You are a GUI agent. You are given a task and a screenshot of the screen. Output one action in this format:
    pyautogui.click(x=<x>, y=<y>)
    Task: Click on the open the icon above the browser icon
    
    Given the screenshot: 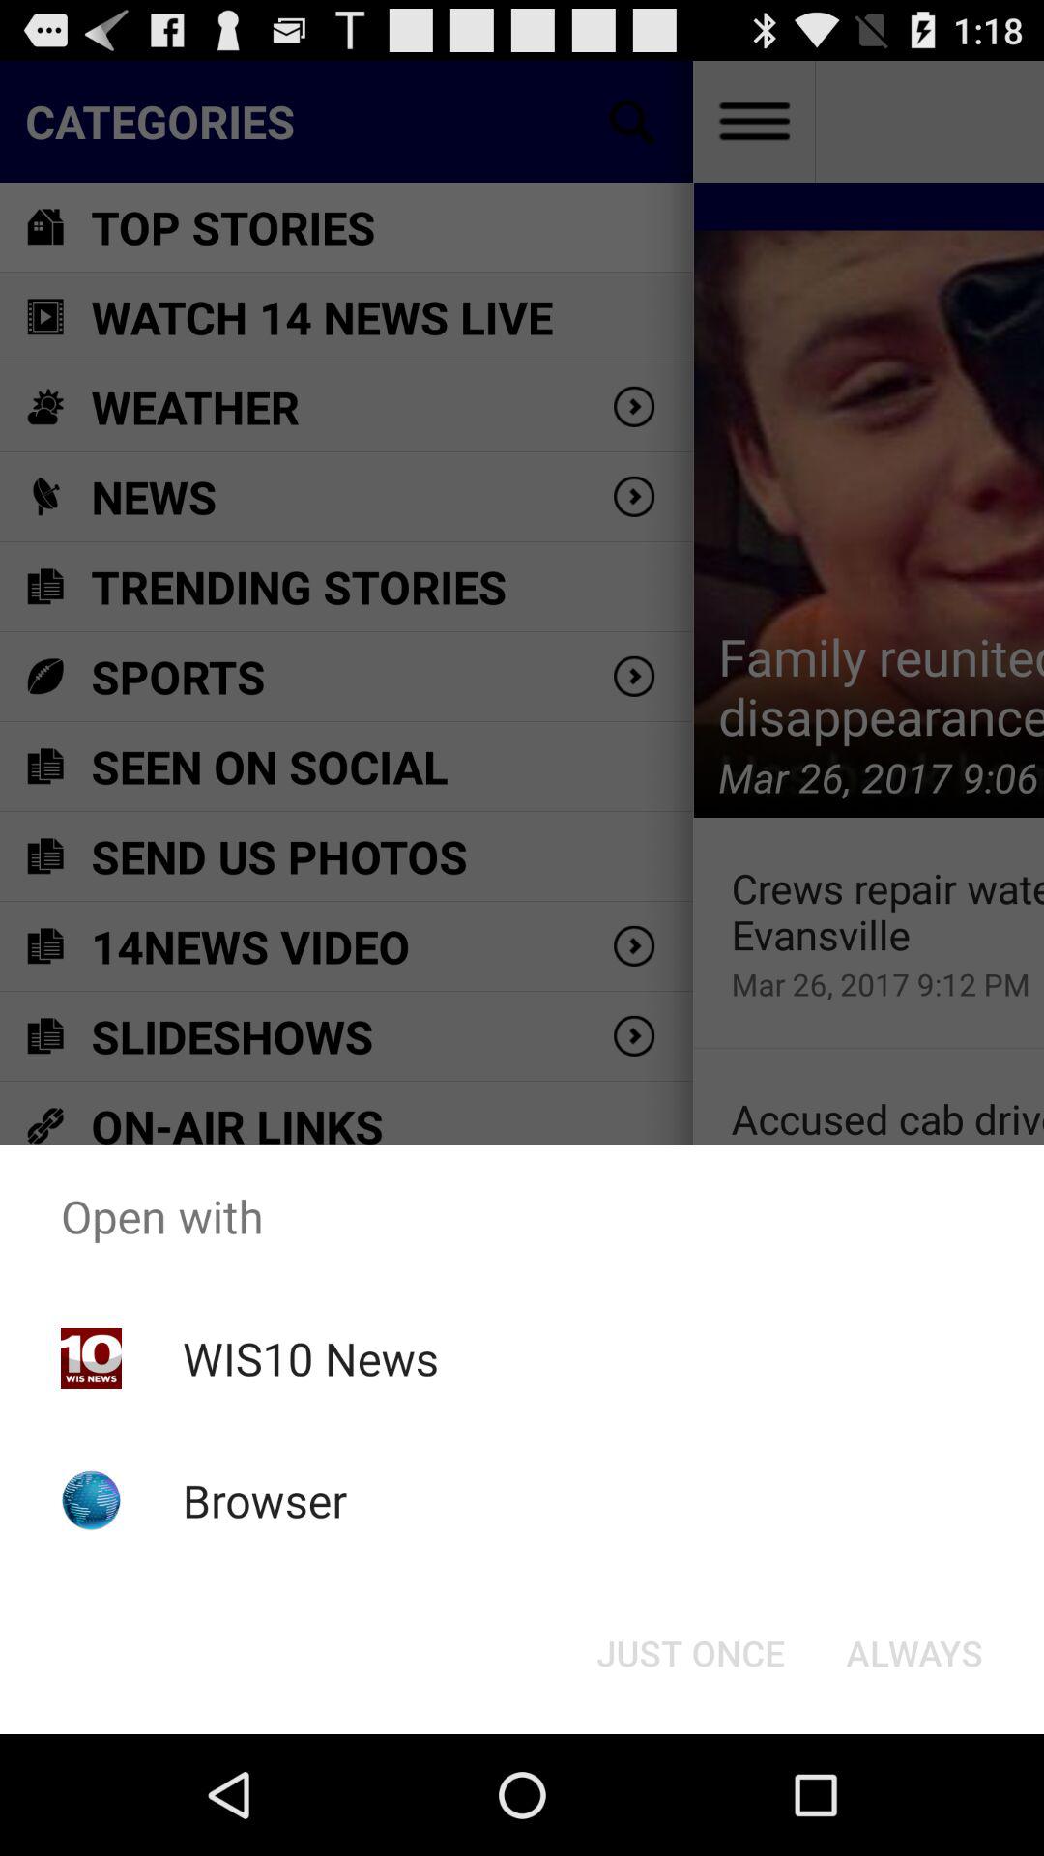 What is the action you would take?
    pyautogui.click(x=309, y=1358)
    